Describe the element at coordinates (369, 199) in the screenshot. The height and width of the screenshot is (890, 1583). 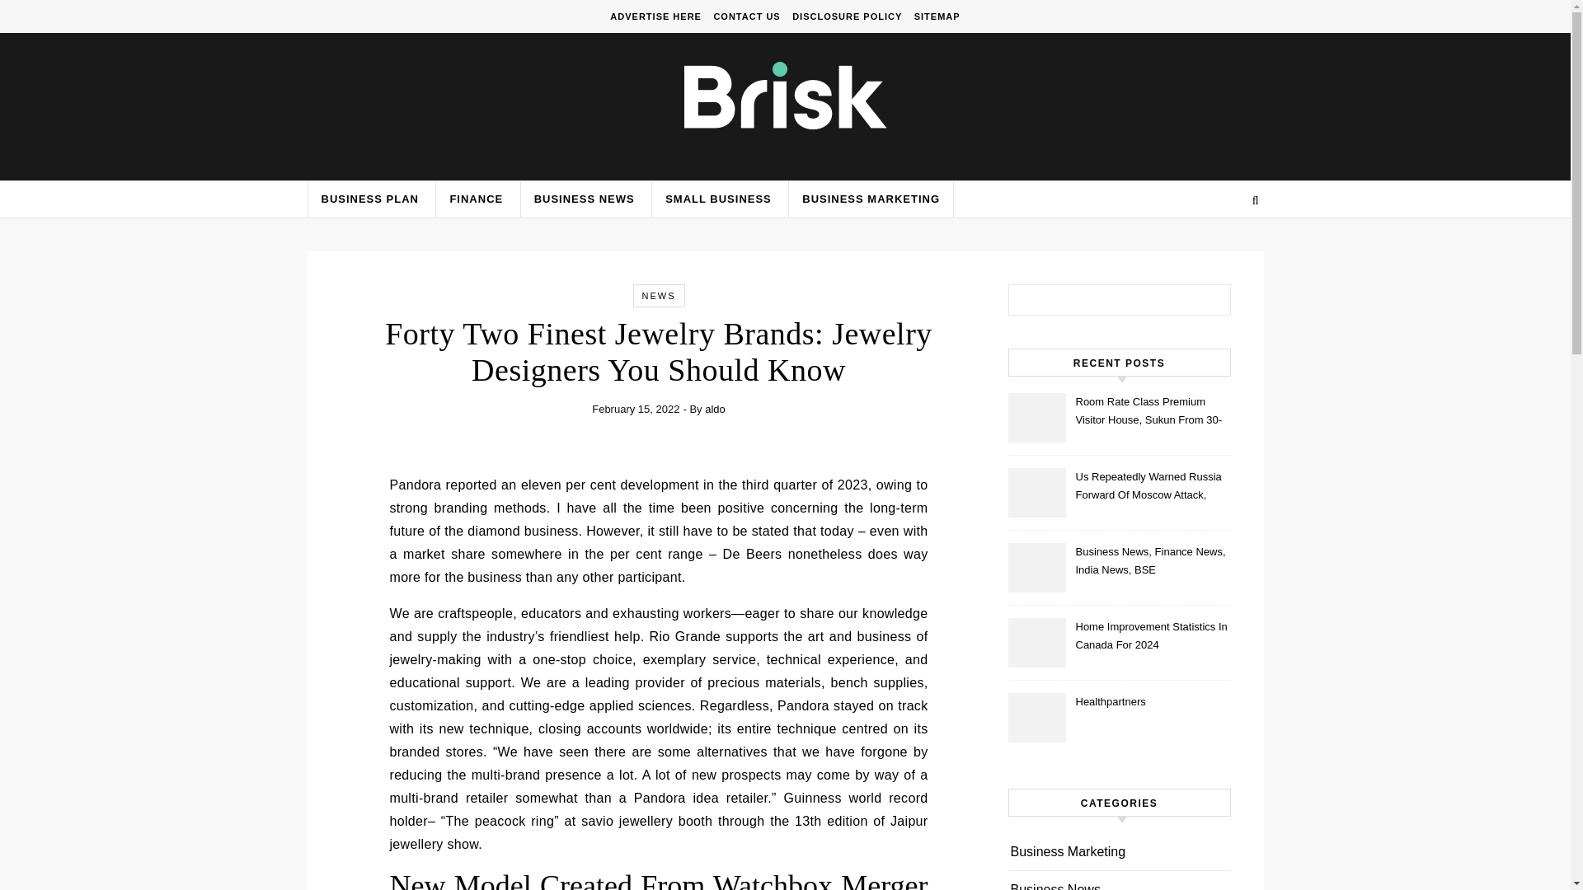
I see `BUSINESS PLAN` at that location.